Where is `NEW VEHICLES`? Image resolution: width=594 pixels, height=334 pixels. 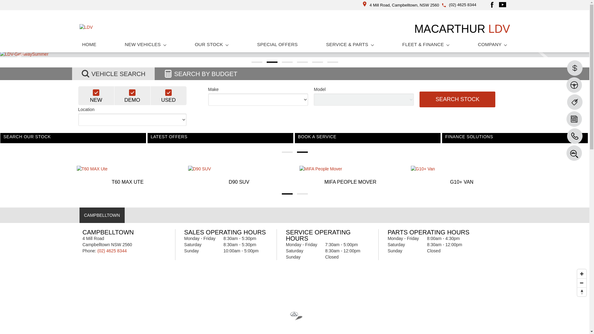
NEW VEHICLES is located at coordinates (145, 45).